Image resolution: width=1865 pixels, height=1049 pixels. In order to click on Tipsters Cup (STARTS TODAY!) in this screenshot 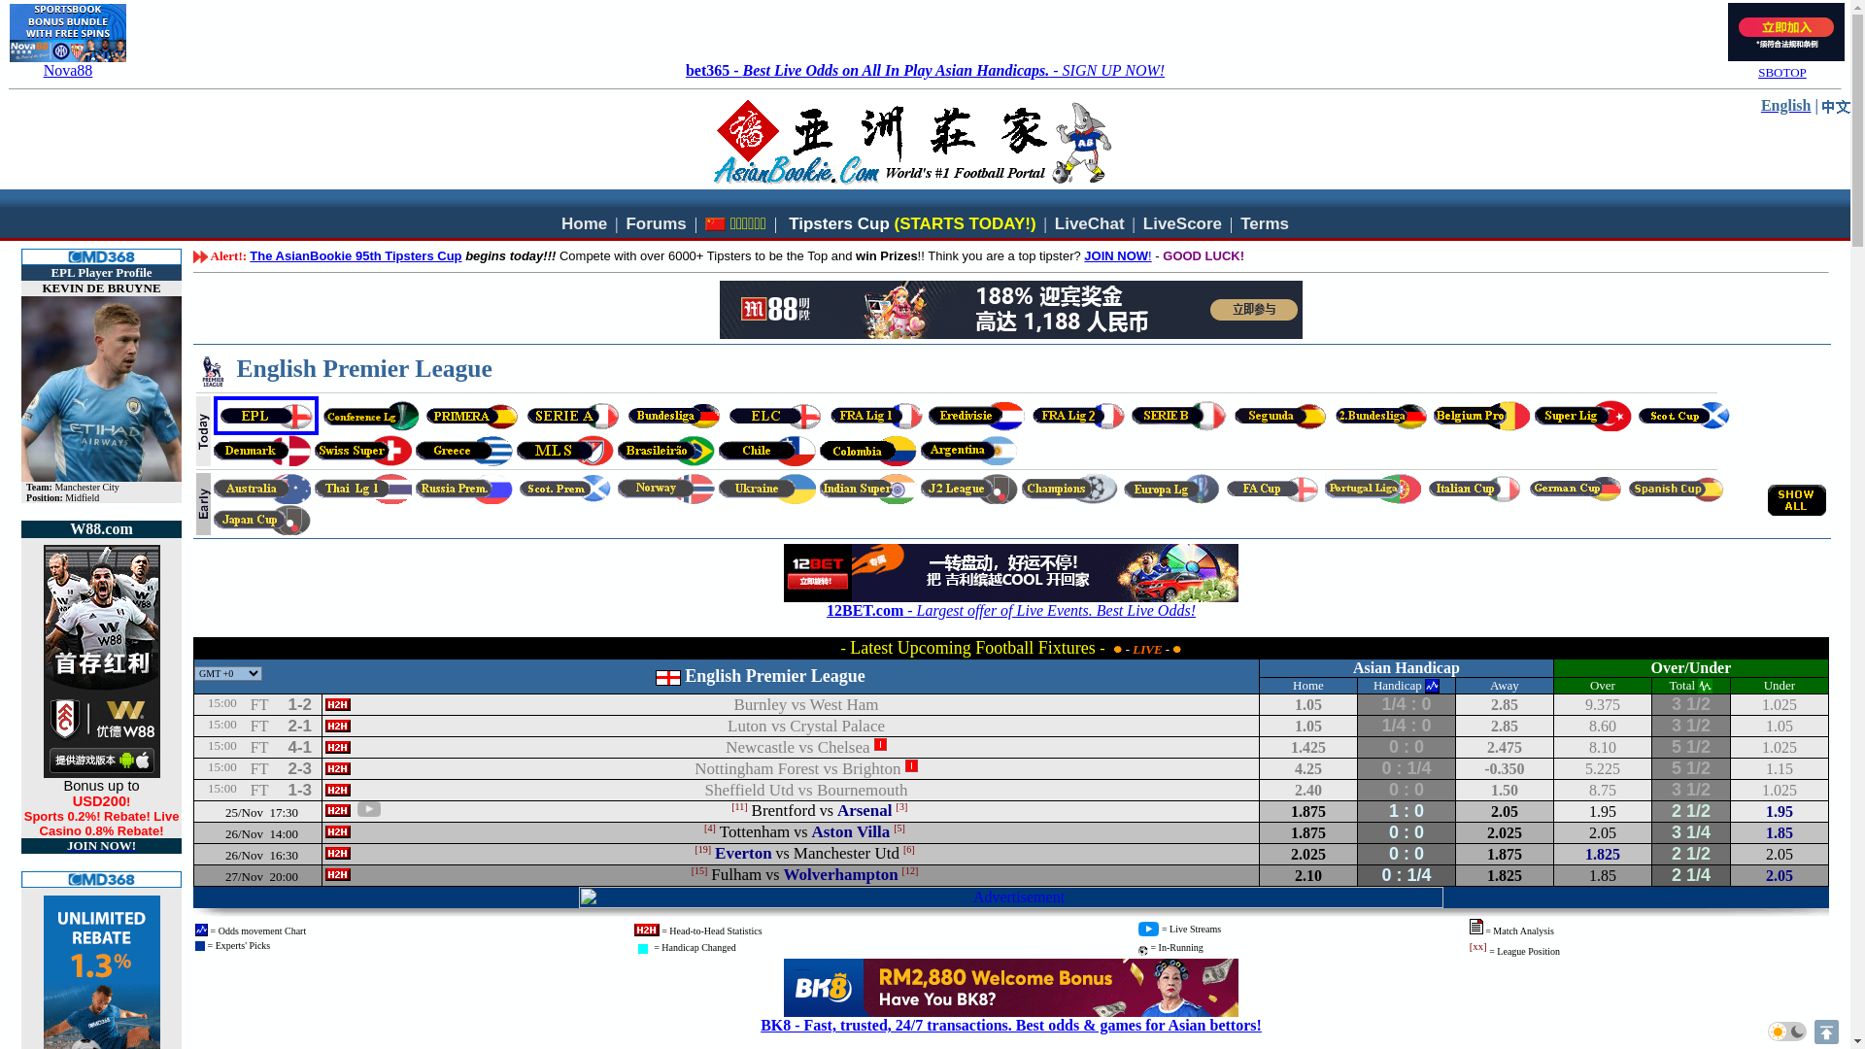, I will do `click(912, 223)`.